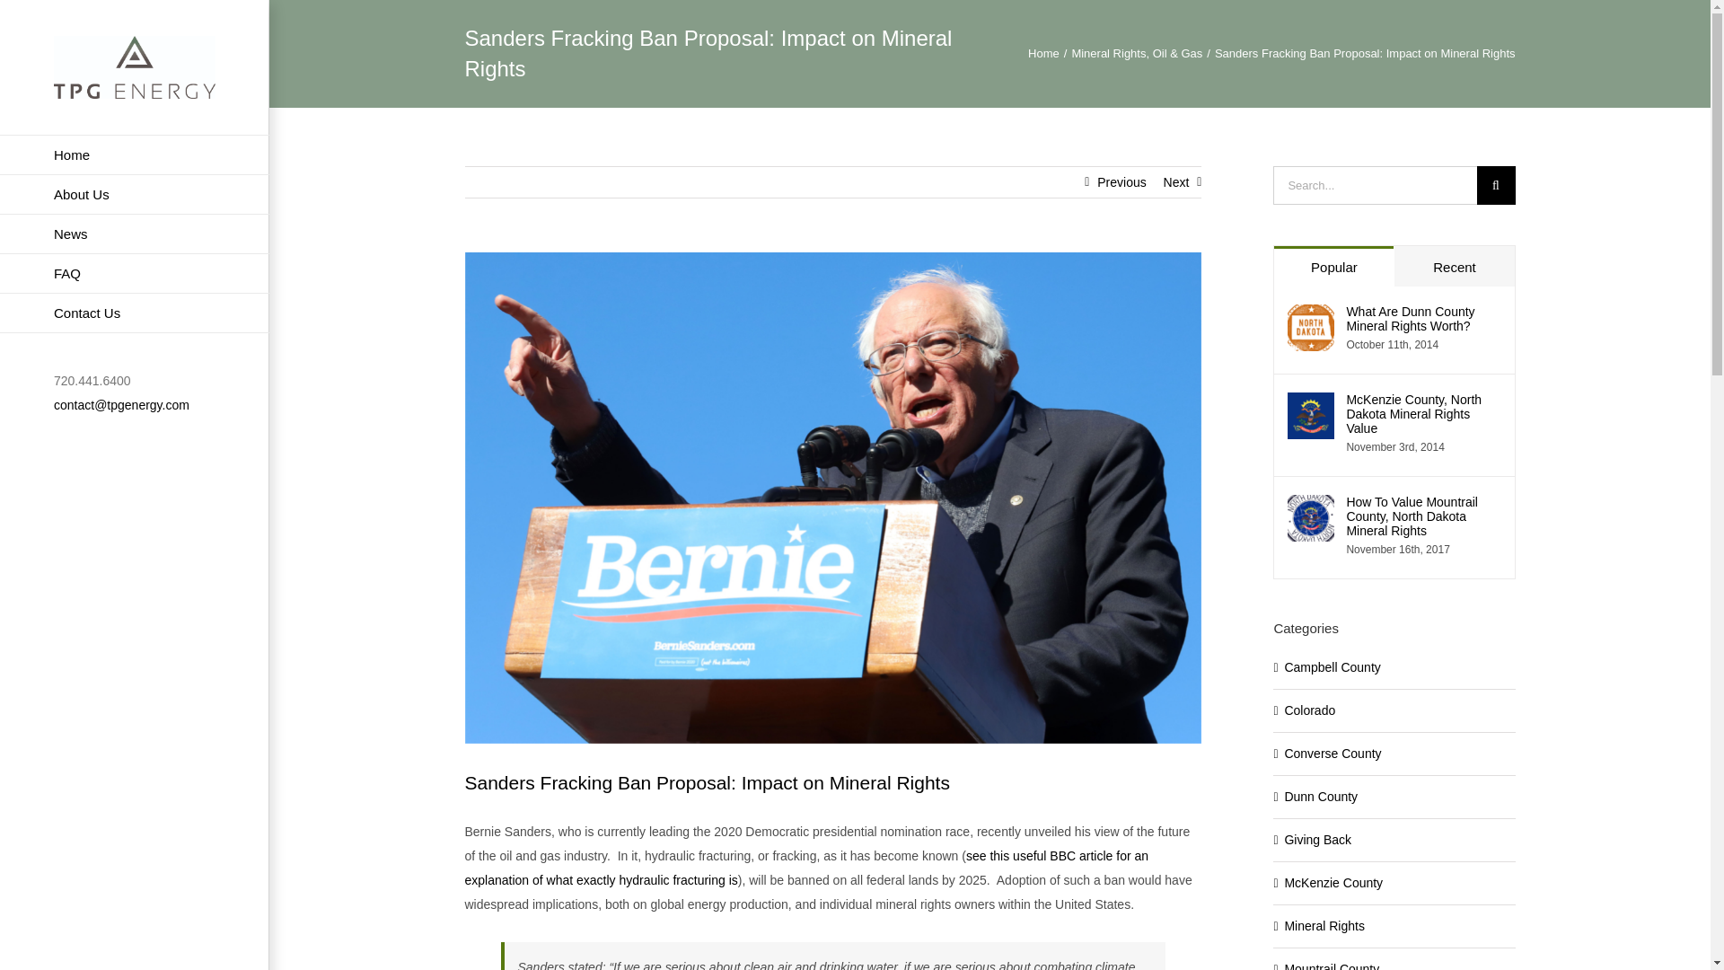 This screenshot has width=1724, height=970. Describe the element at coordinates (1121, 181) in the screenshot. I see `Previous` at that location.